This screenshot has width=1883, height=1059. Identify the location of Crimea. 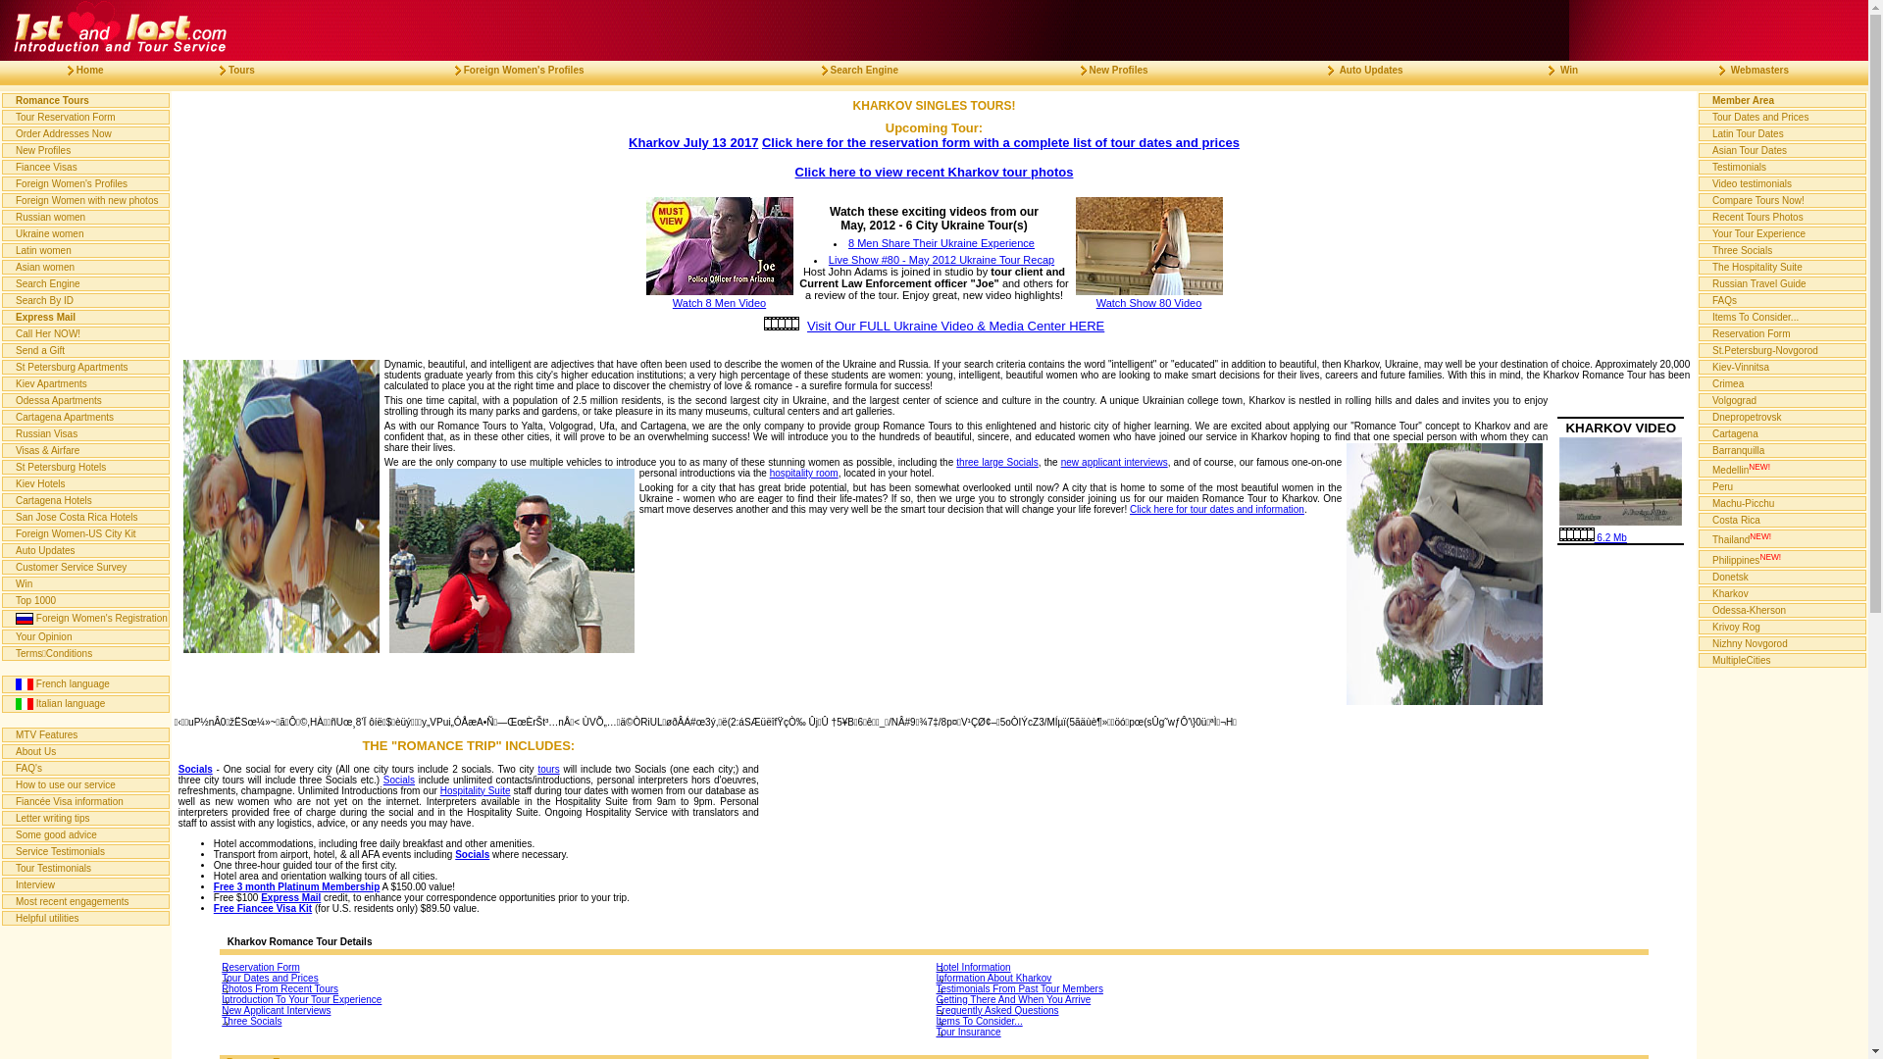
(1783, 384).